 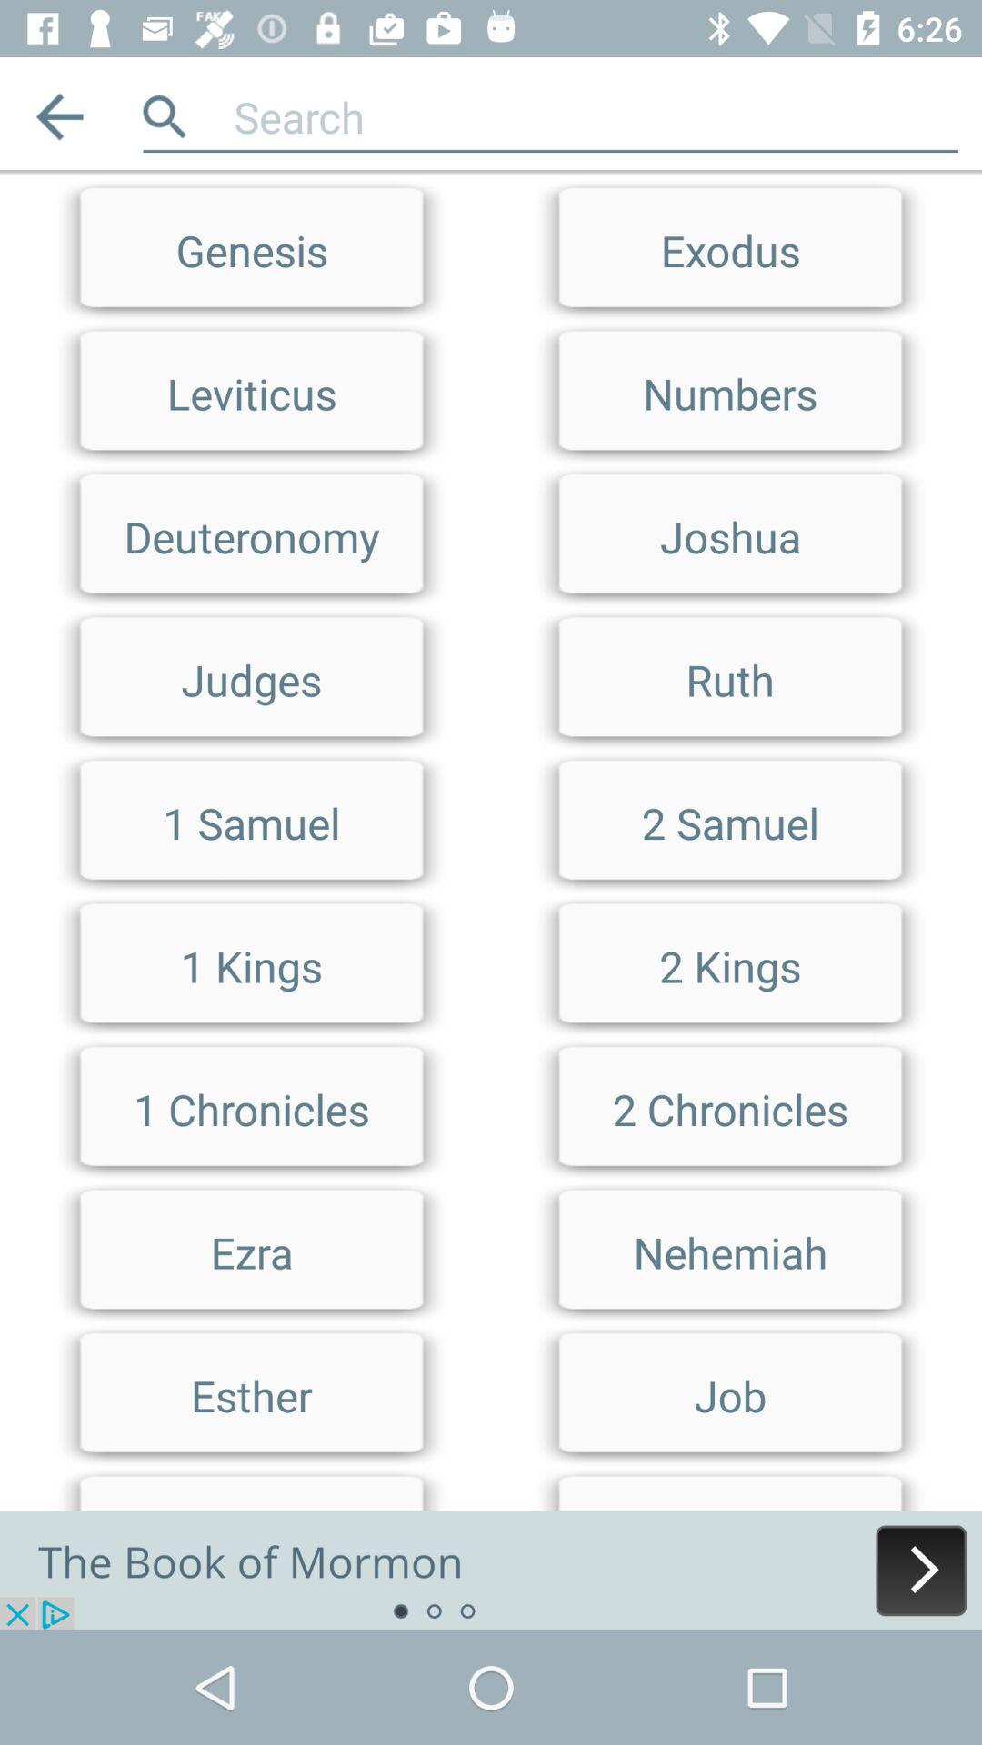 I want to click on go to advertisement, so click(x=491, y=1570).